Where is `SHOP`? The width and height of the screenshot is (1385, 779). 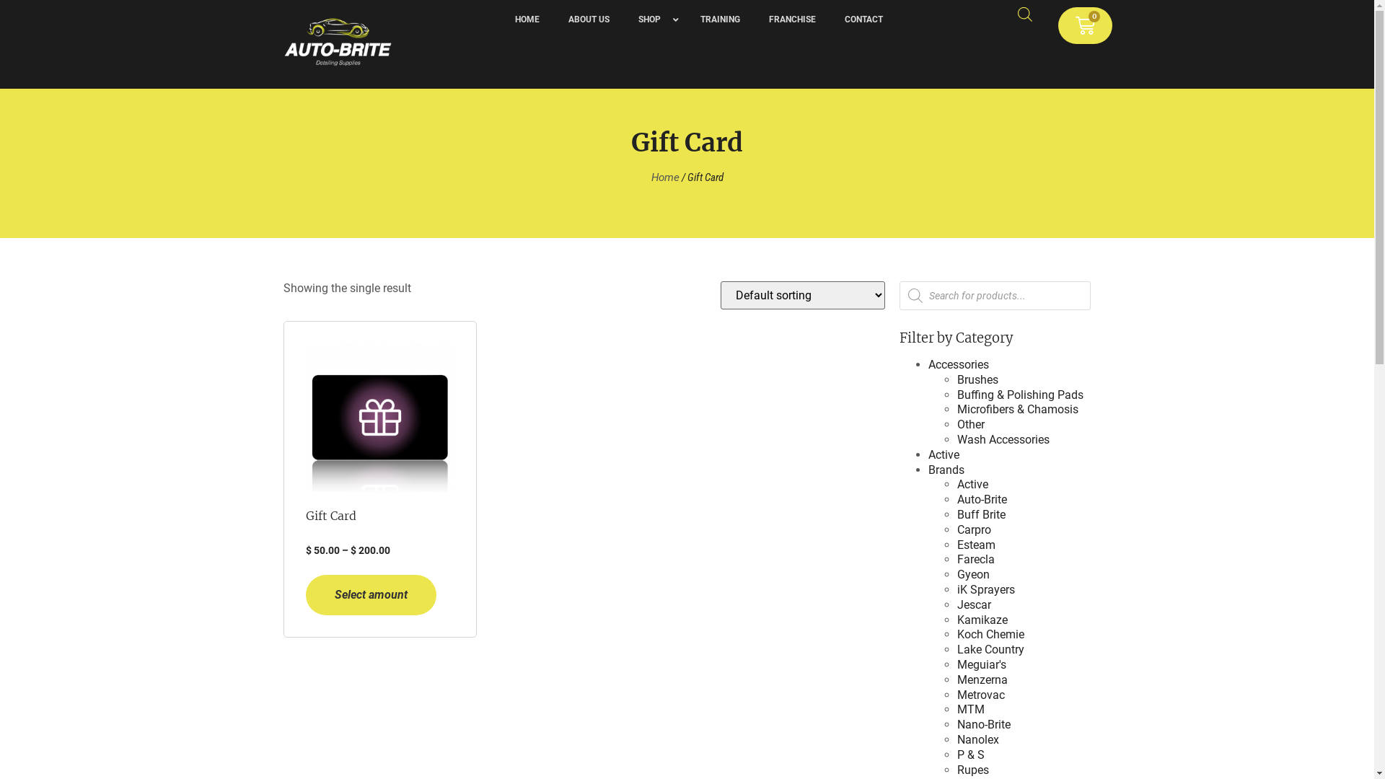 SHOP is located at coordinates (655, 20).